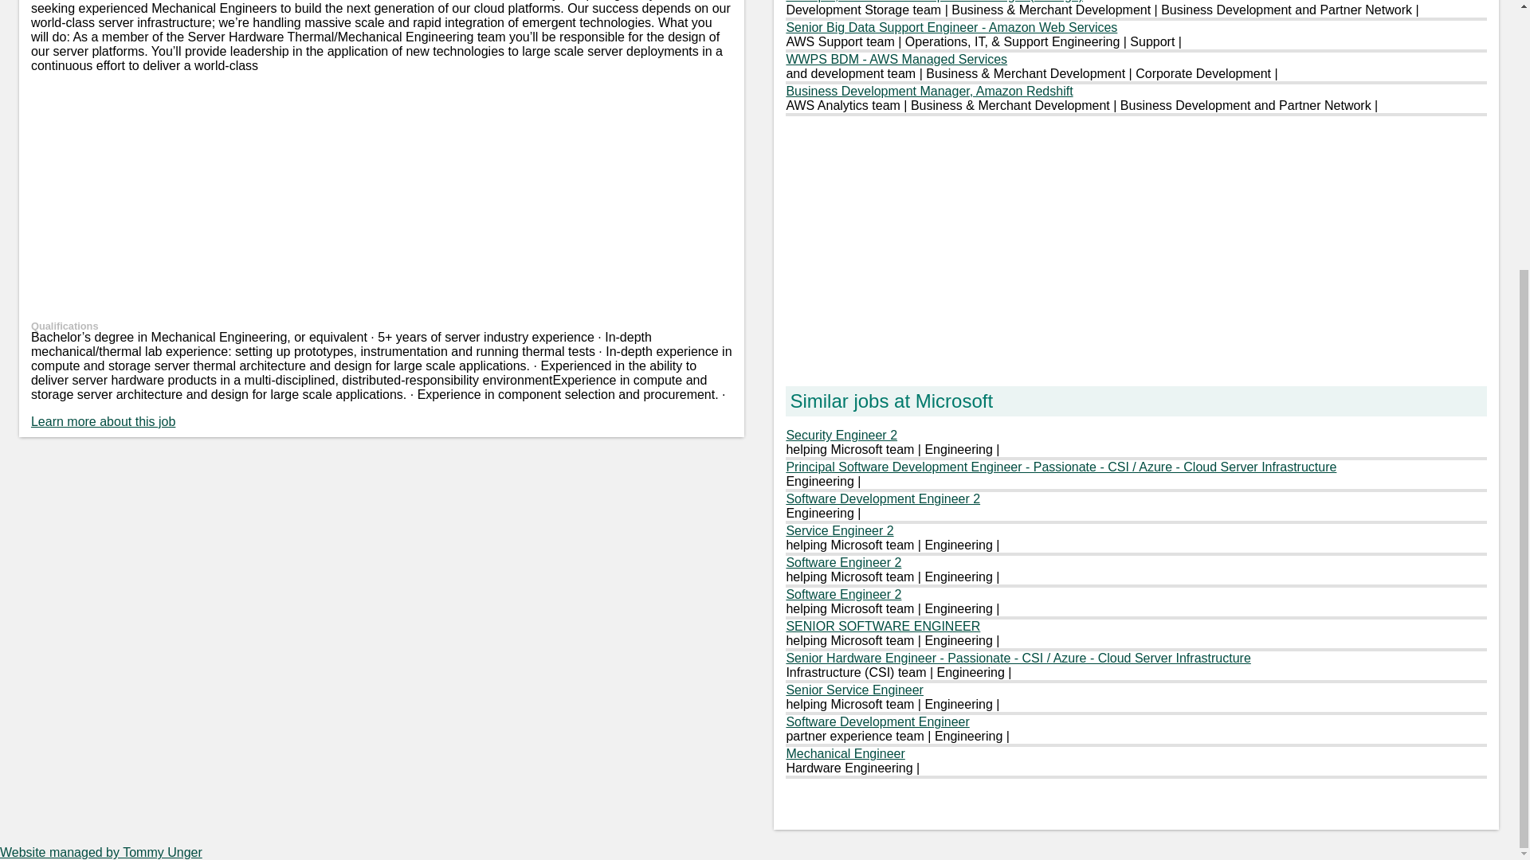  I want to click on Software Engineer 2, so click(843, 594).